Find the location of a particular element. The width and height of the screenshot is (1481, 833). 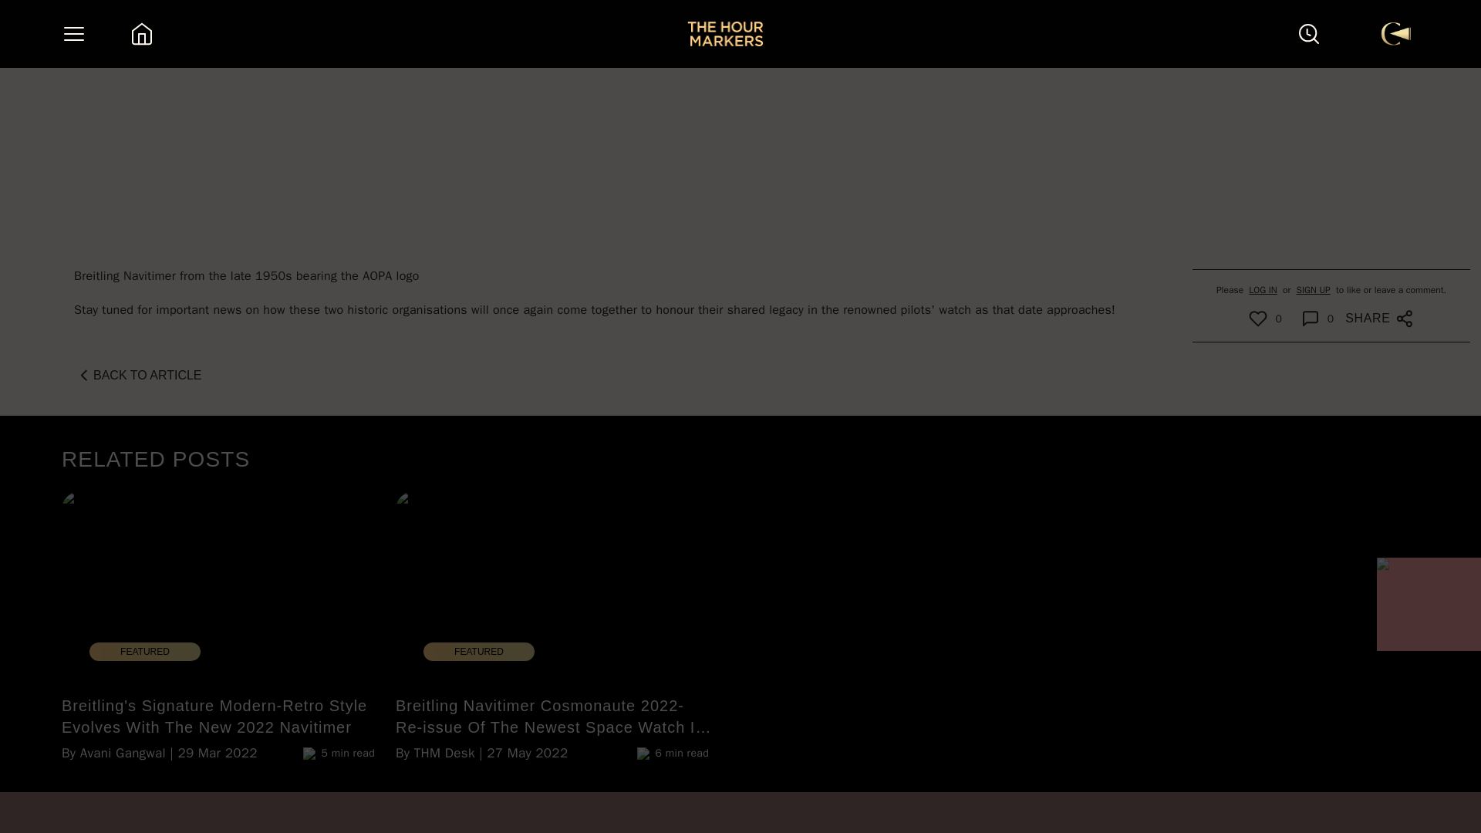

SIGN UP is located at coordinates (1313, 290).